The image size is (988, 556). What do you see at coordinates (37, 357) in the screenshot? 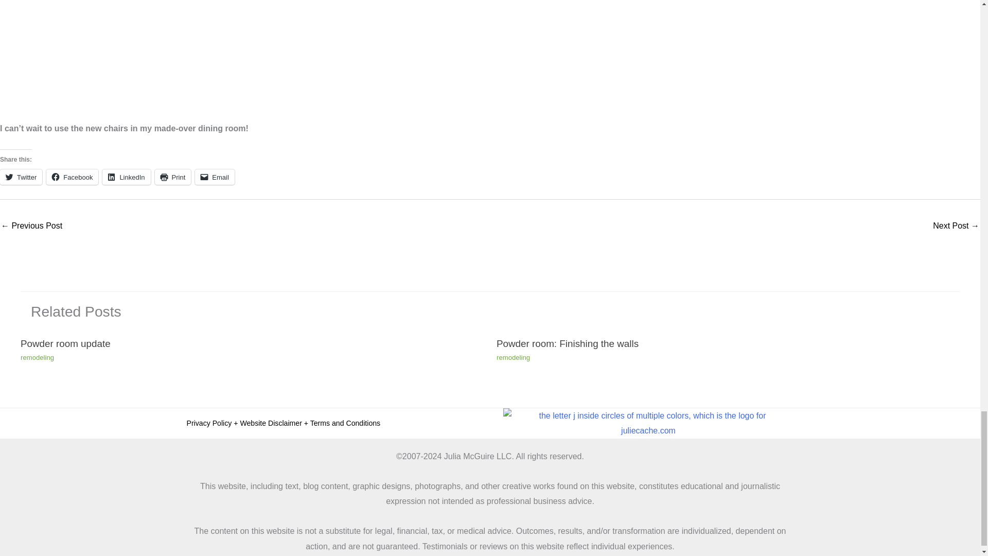
I see `remodeling` at bounding box center [37, 357].